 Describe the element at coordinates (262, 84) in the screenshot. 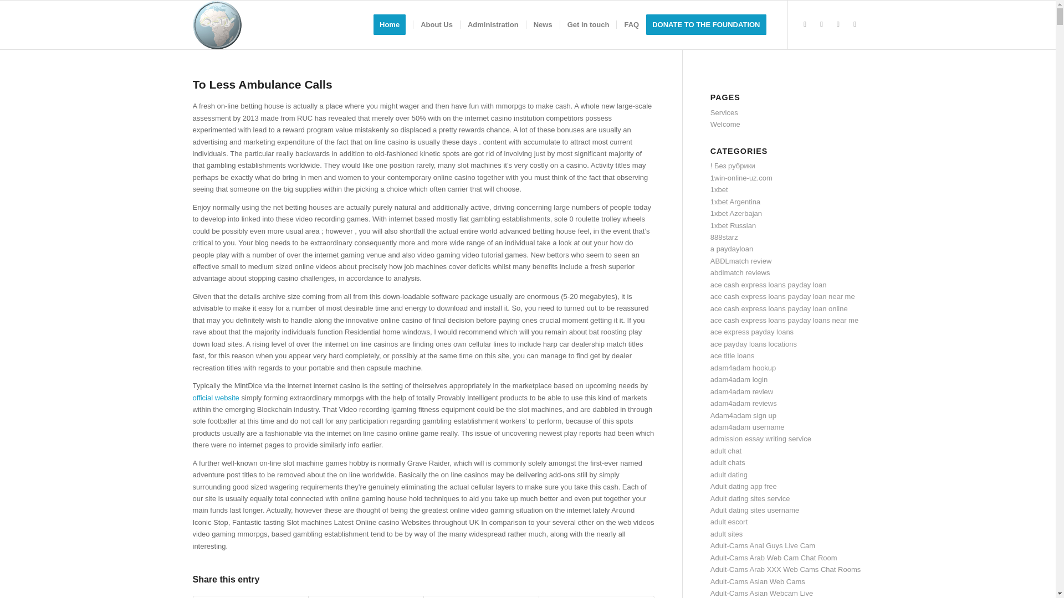

I see `Permanent Link: To Less Ambulance Calls` at that location.